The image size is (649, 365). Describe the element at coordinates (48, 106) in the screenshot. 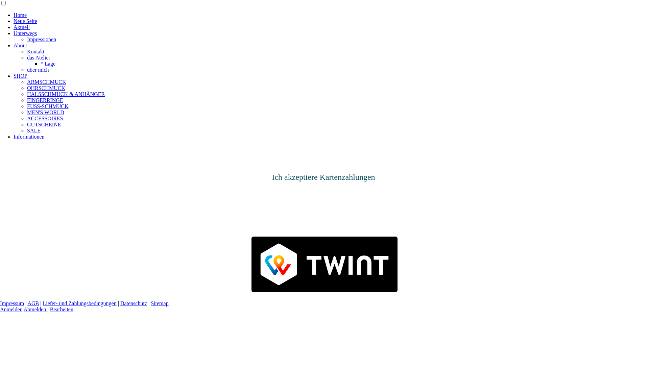

I see `FUSS-SCHMUCK` at that location.